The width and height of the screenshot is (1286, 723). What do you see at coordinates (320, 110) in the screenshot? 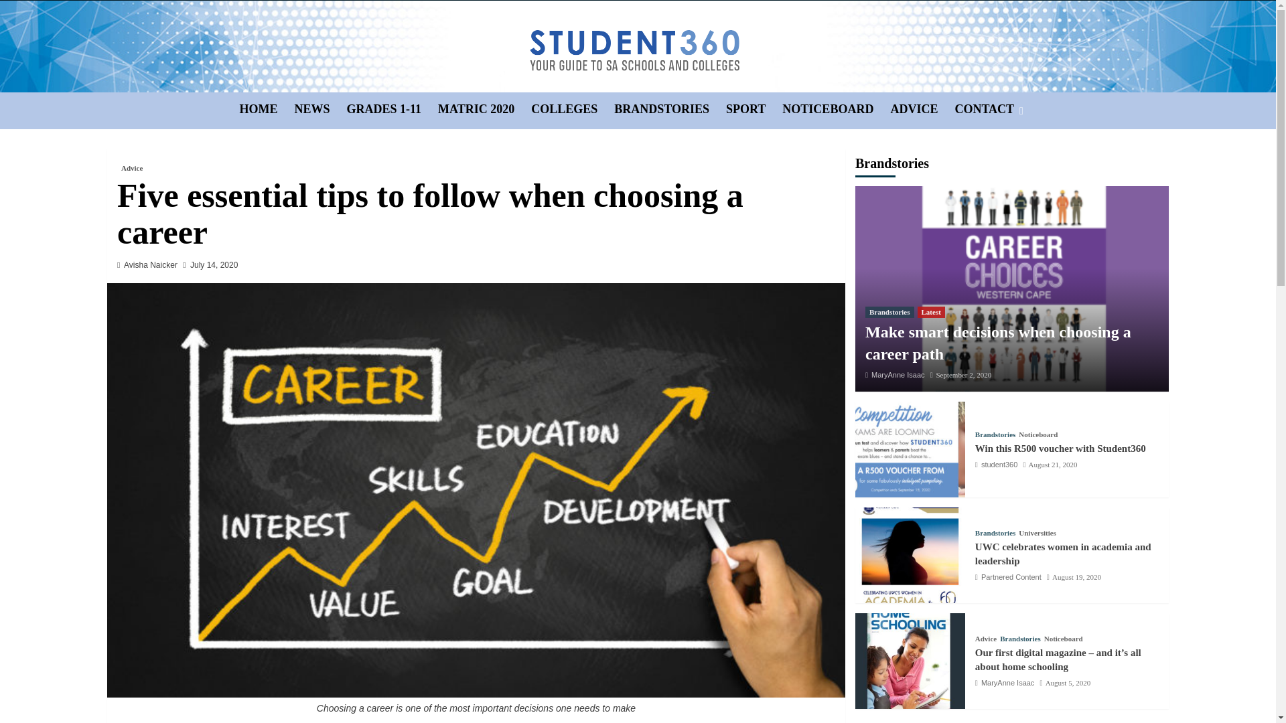
I see `NEWS` at bounding box center [320, 110].